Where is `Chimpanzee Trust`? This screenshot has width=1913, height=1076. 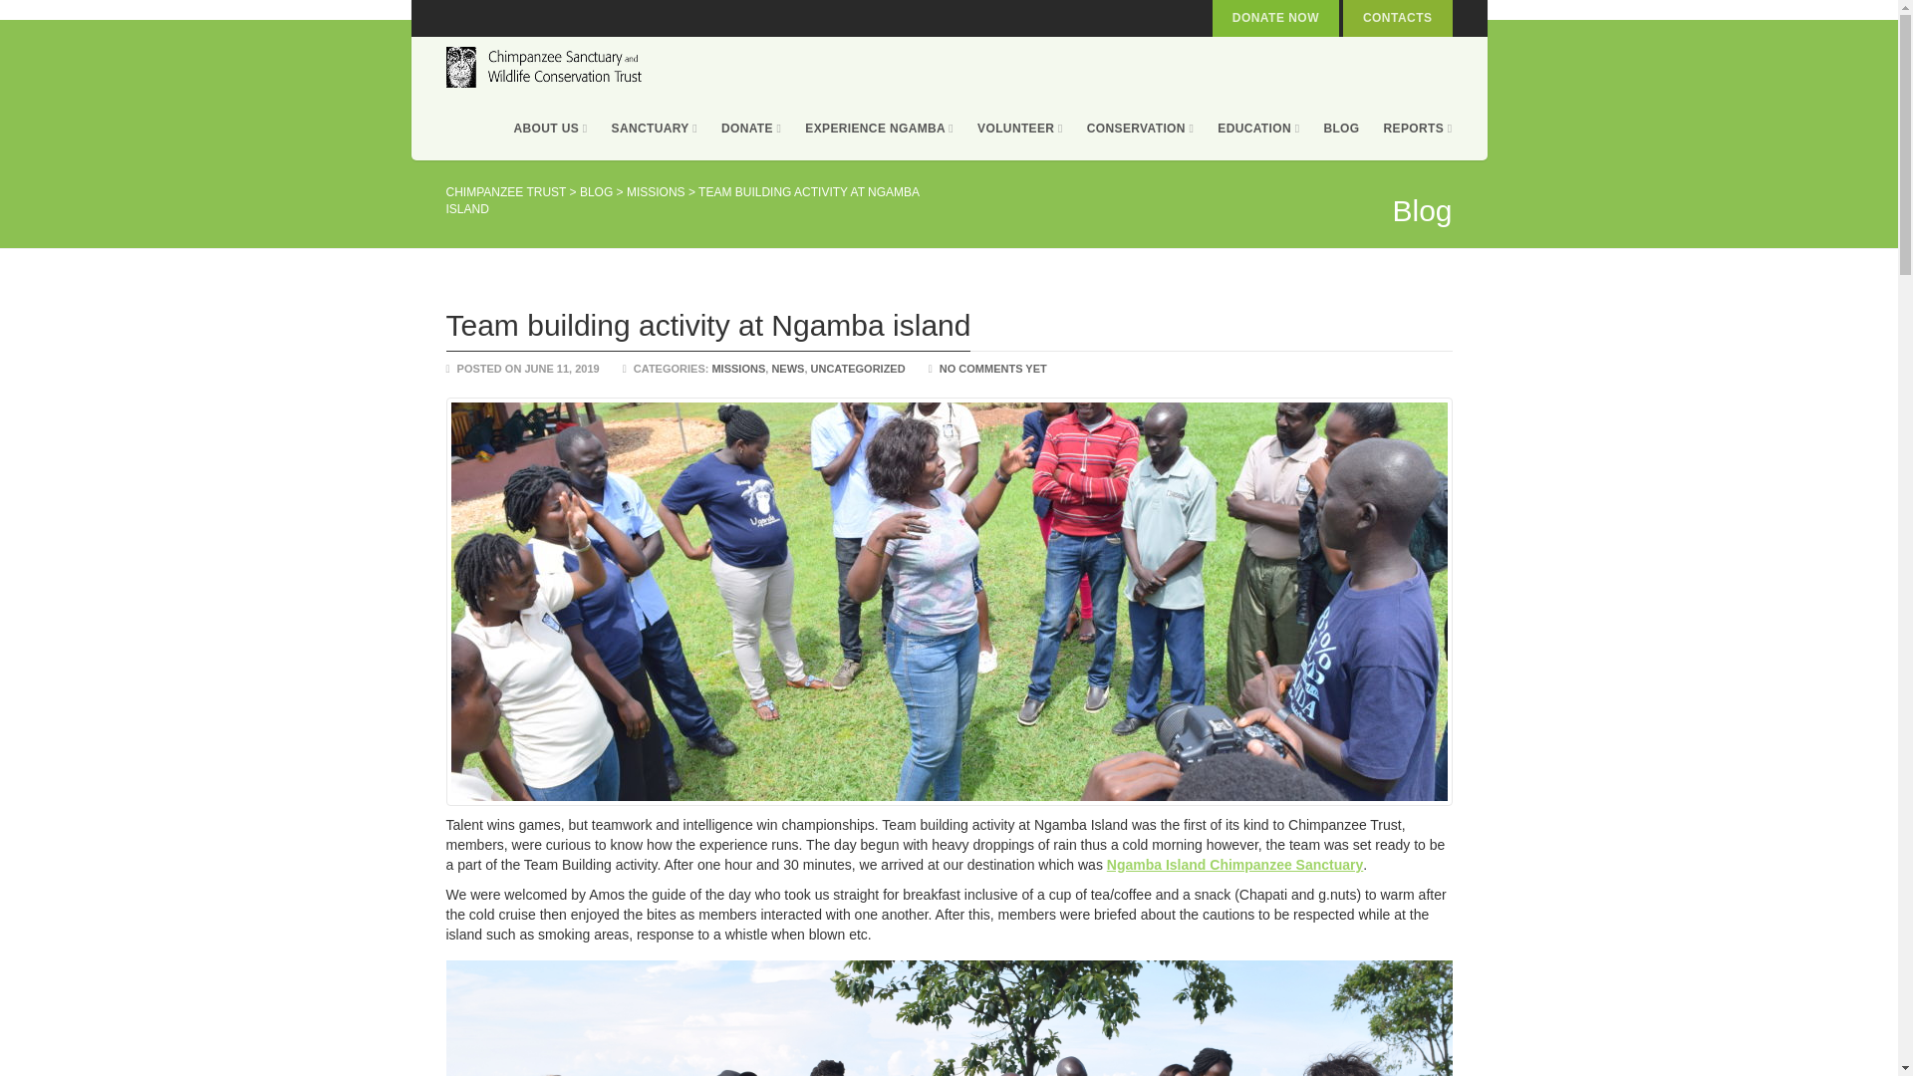
Chimpanzee Trust is located at coordinates (546, 67).